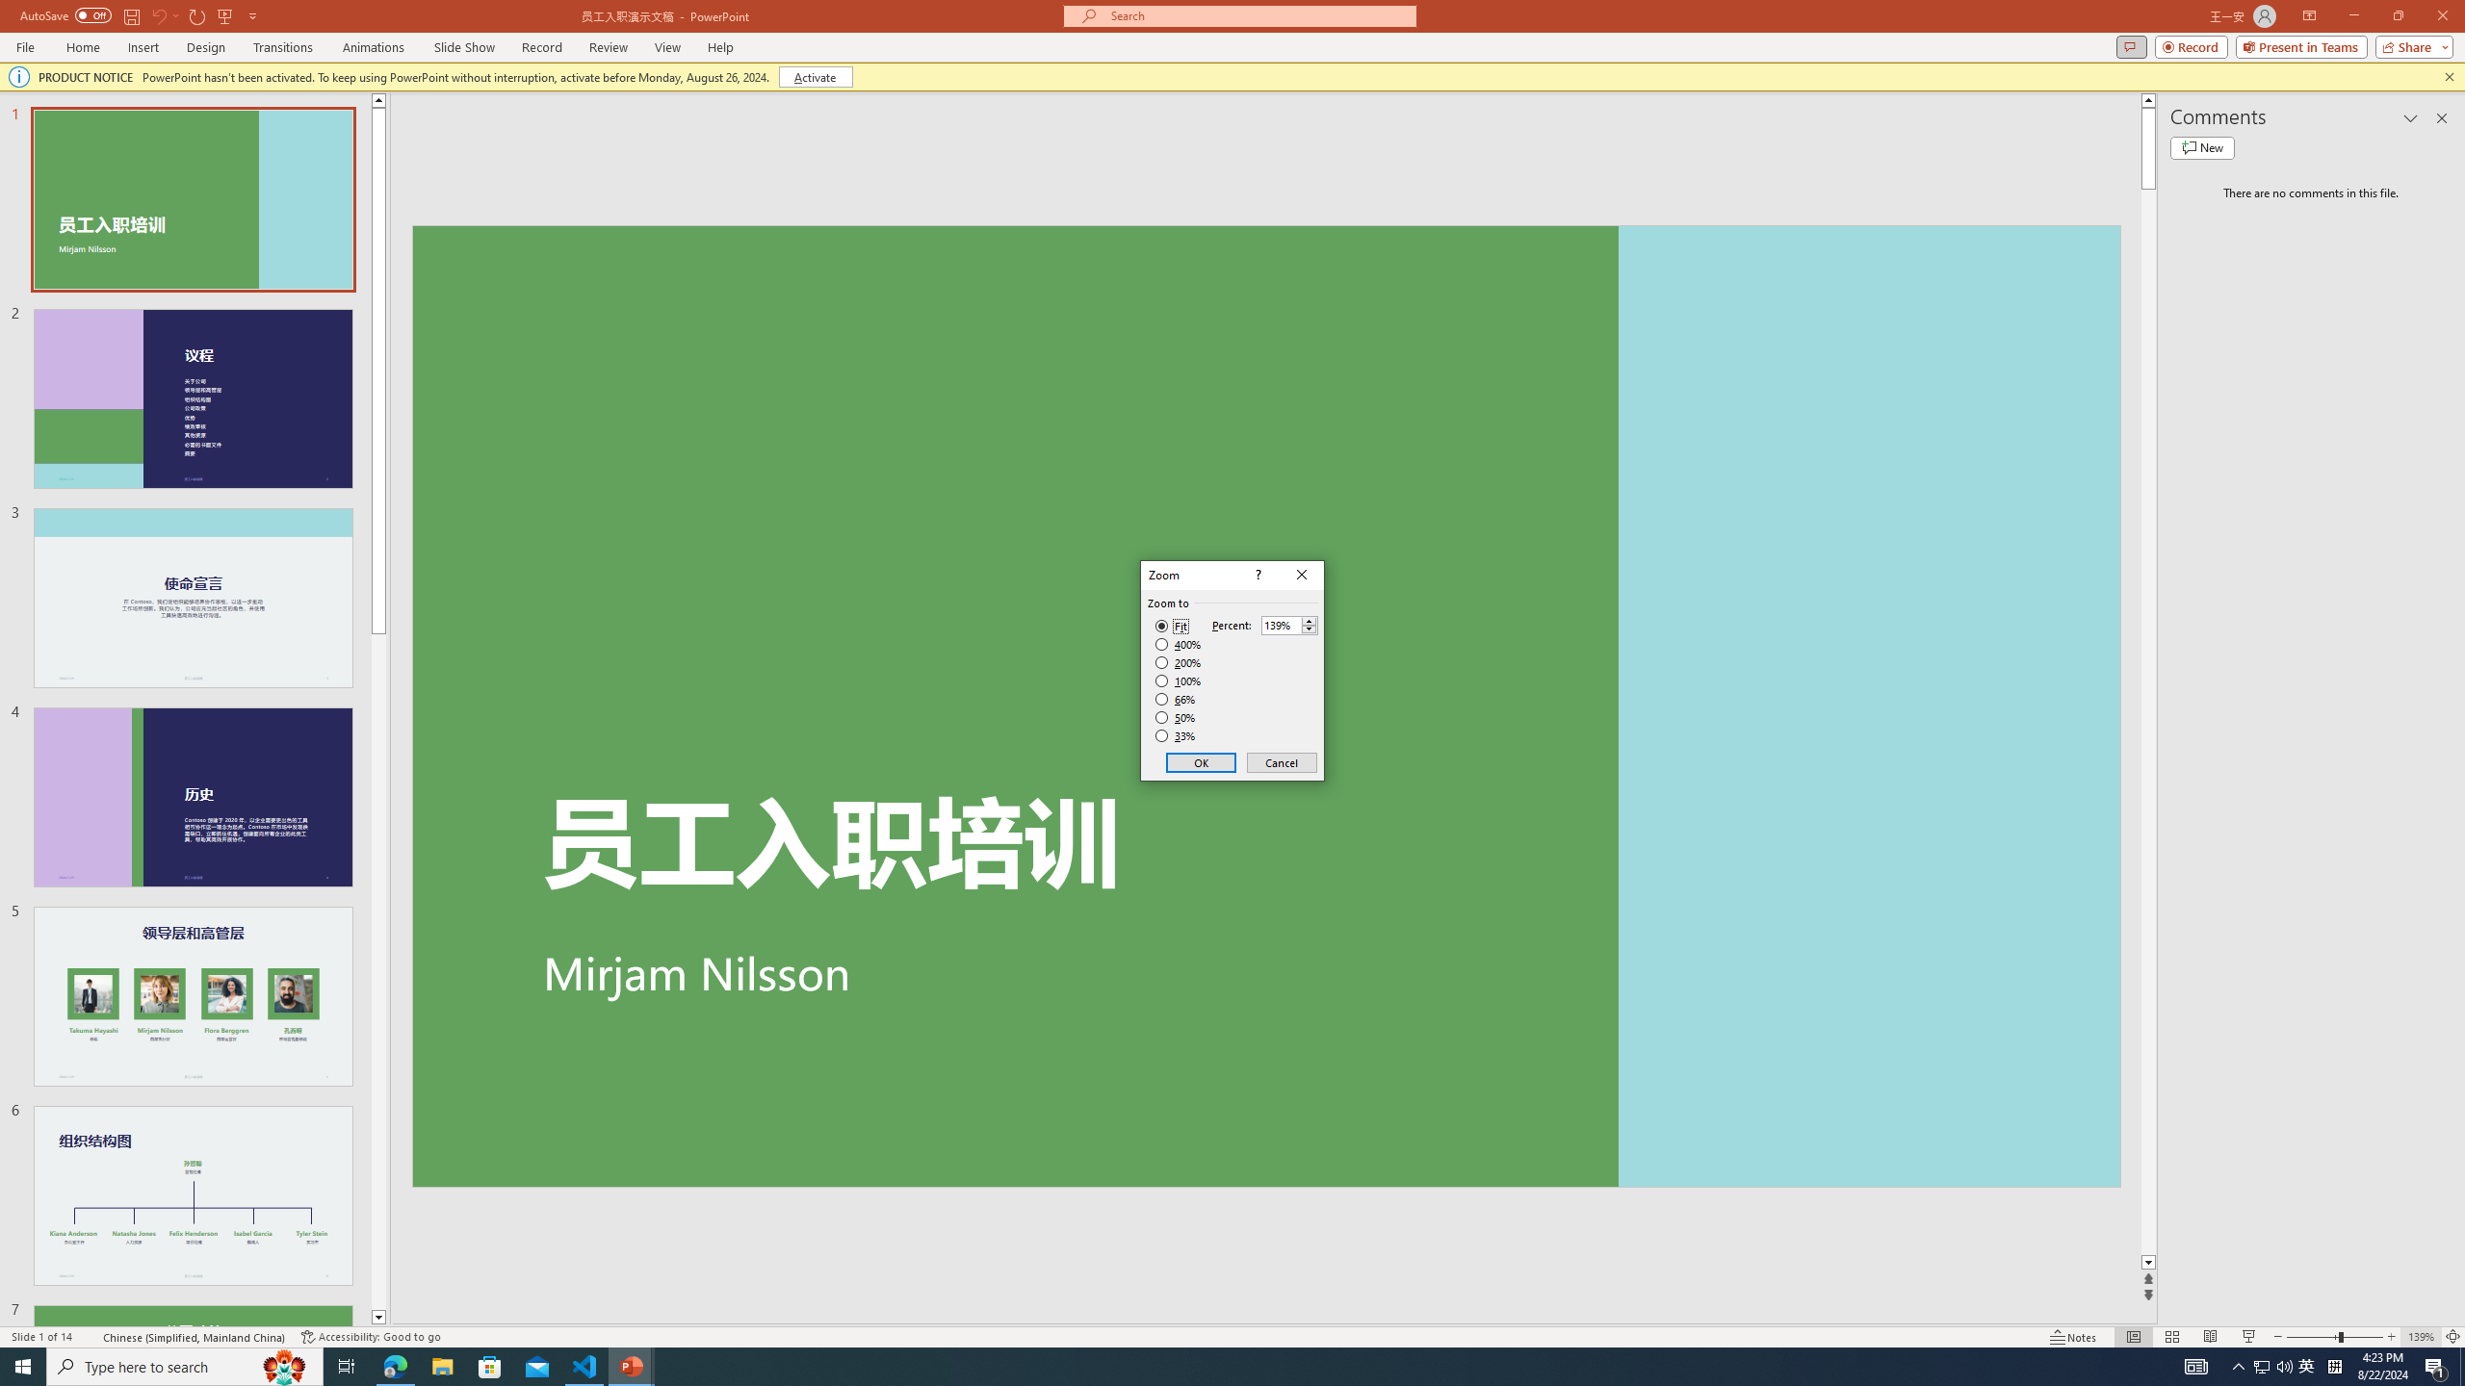  I want to click on Spell Check , so click(90, 1337).